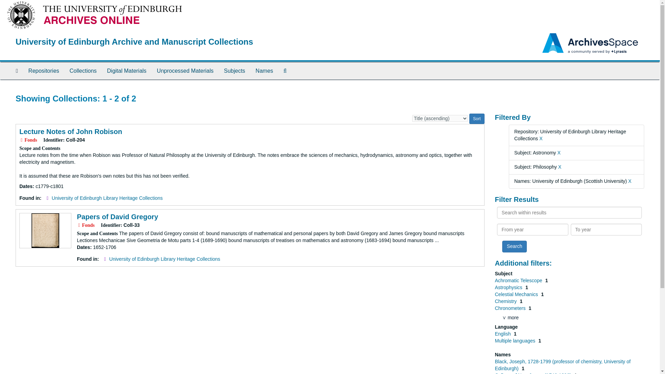 The image size is (665, 374). What do you see at coordinates (164, 259) in the screenshot?
I see `University of Edinburgh Library Heritage Collections` at bounding box center [164, 259].